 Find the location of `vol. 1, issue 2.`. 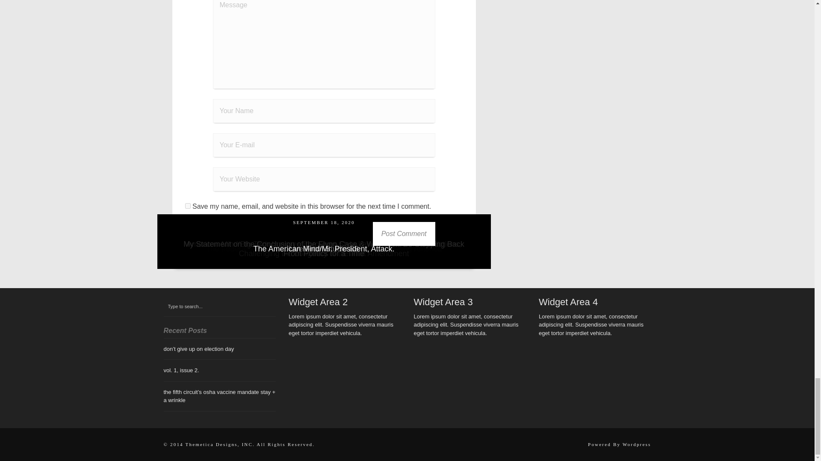

vol. 1, issue 2. is located at coordinates (181, 370).